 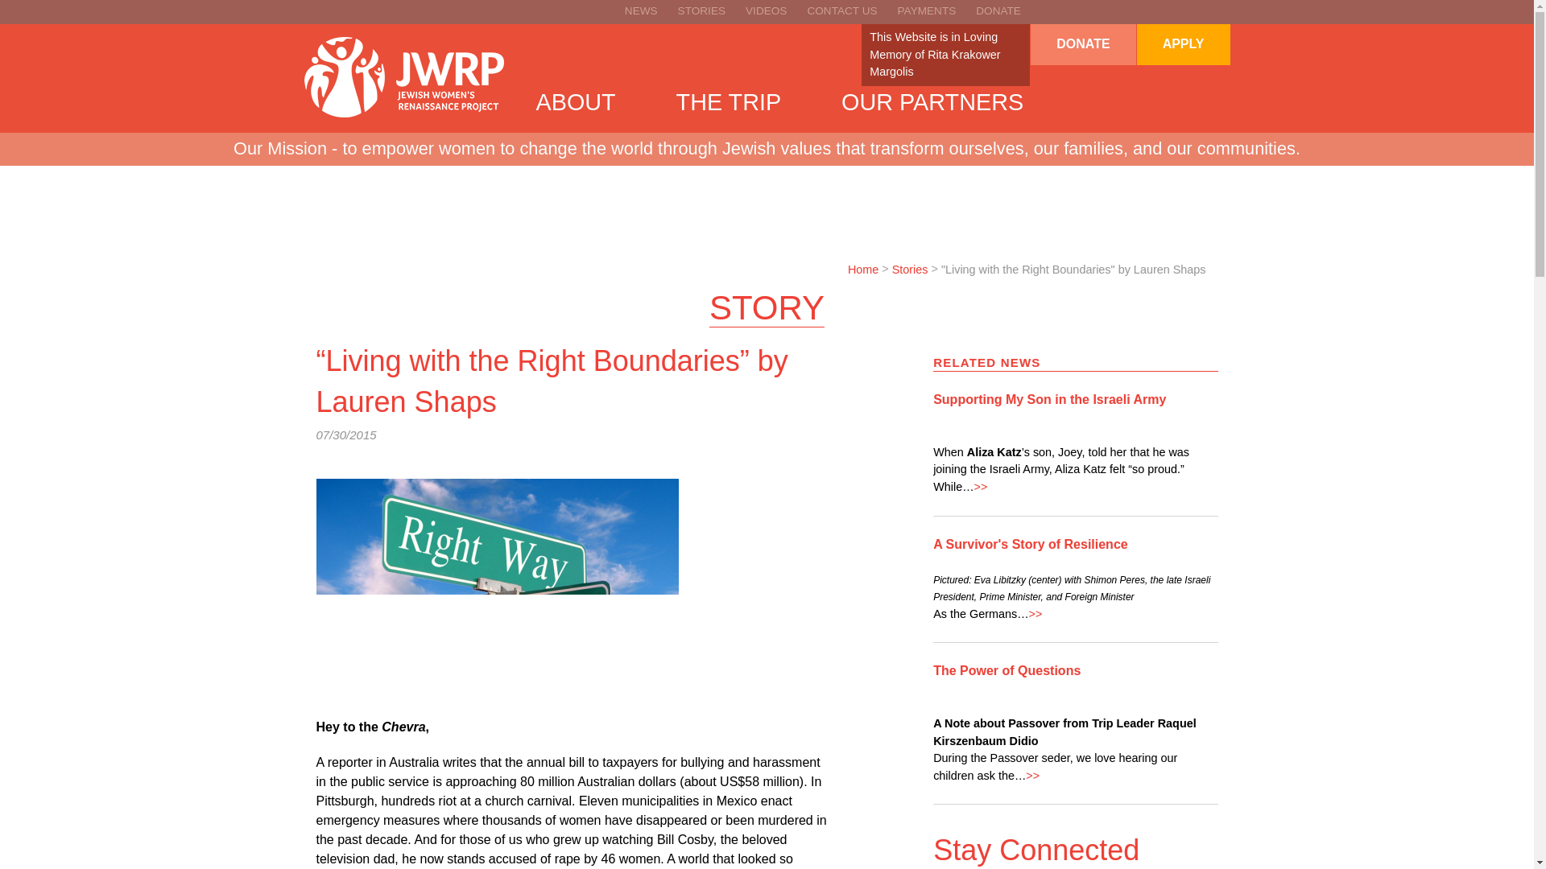 What do you see at coordinates (1082, 43) in the screenshot?
I see `DONATE` at bounding box center [1082, 43].